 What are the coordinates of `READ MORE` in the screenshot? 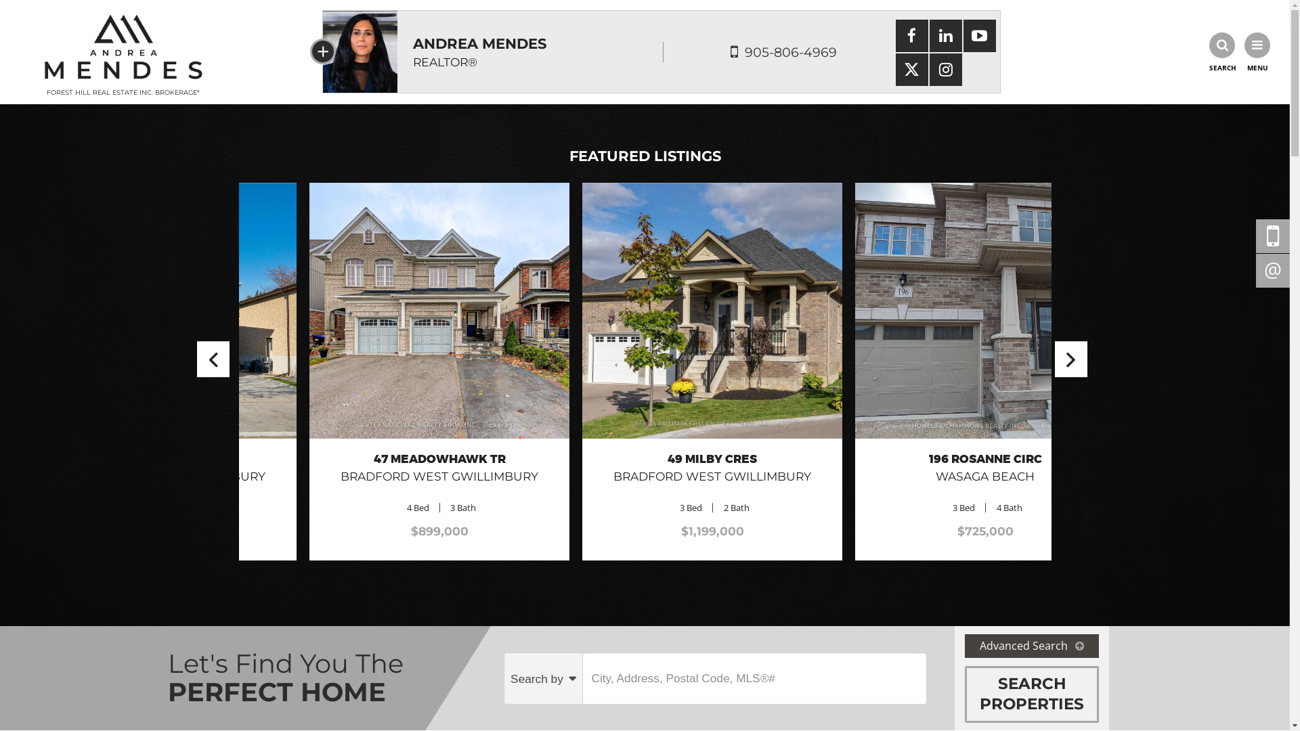 It's located at (370, 495).